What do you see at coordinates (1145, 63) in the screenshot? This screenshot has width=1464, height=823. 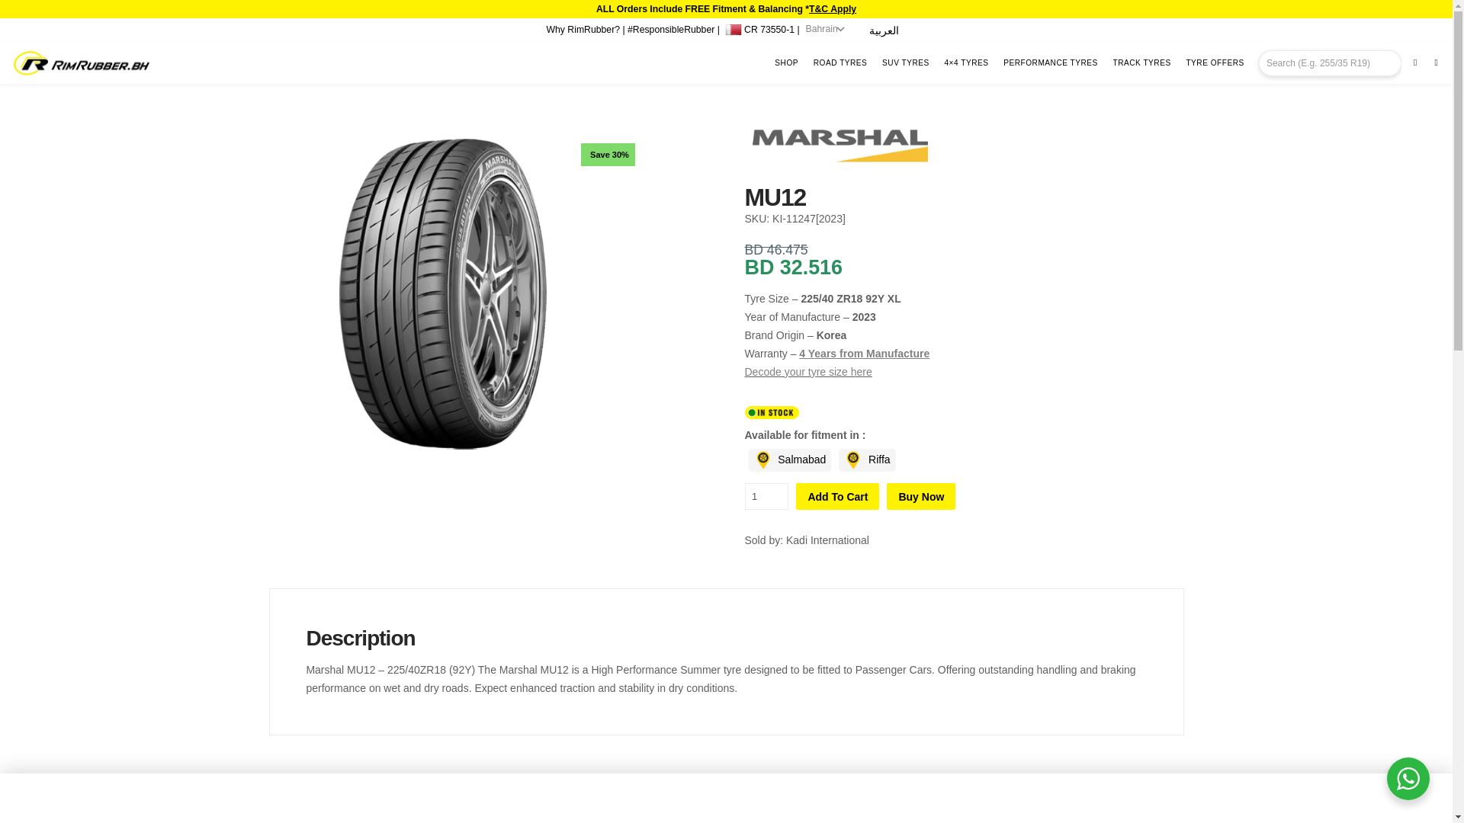 I see `TRACK TYRES` at bounding box center [1145, 63].